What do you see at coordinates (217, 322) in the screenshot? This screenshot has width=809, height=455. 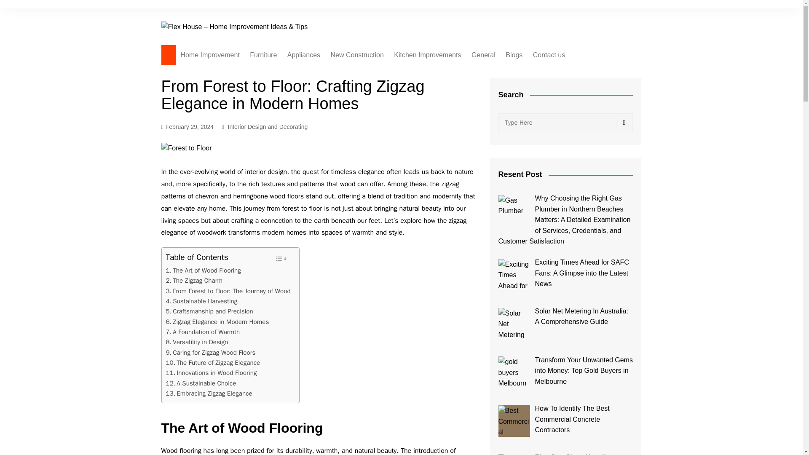 I see `Zigzag Elegance in Modern Homes` at bounding box center [217, 322].